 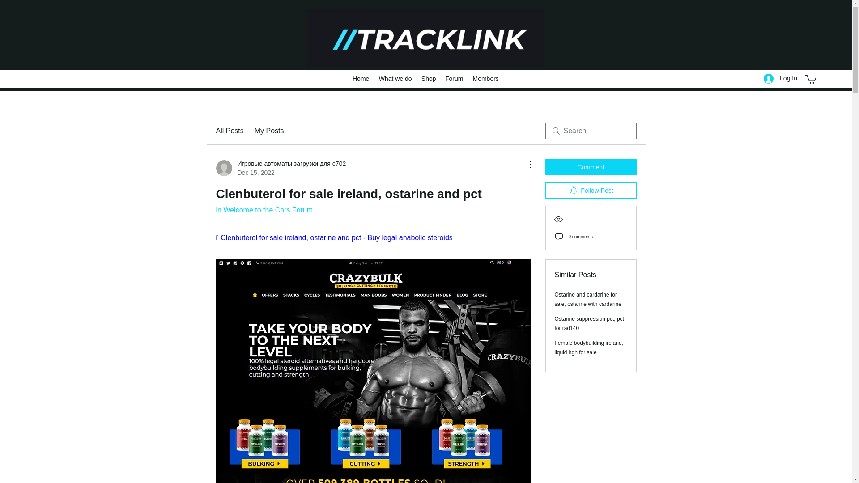 I want to click on Members, so click(x=486, y=79).